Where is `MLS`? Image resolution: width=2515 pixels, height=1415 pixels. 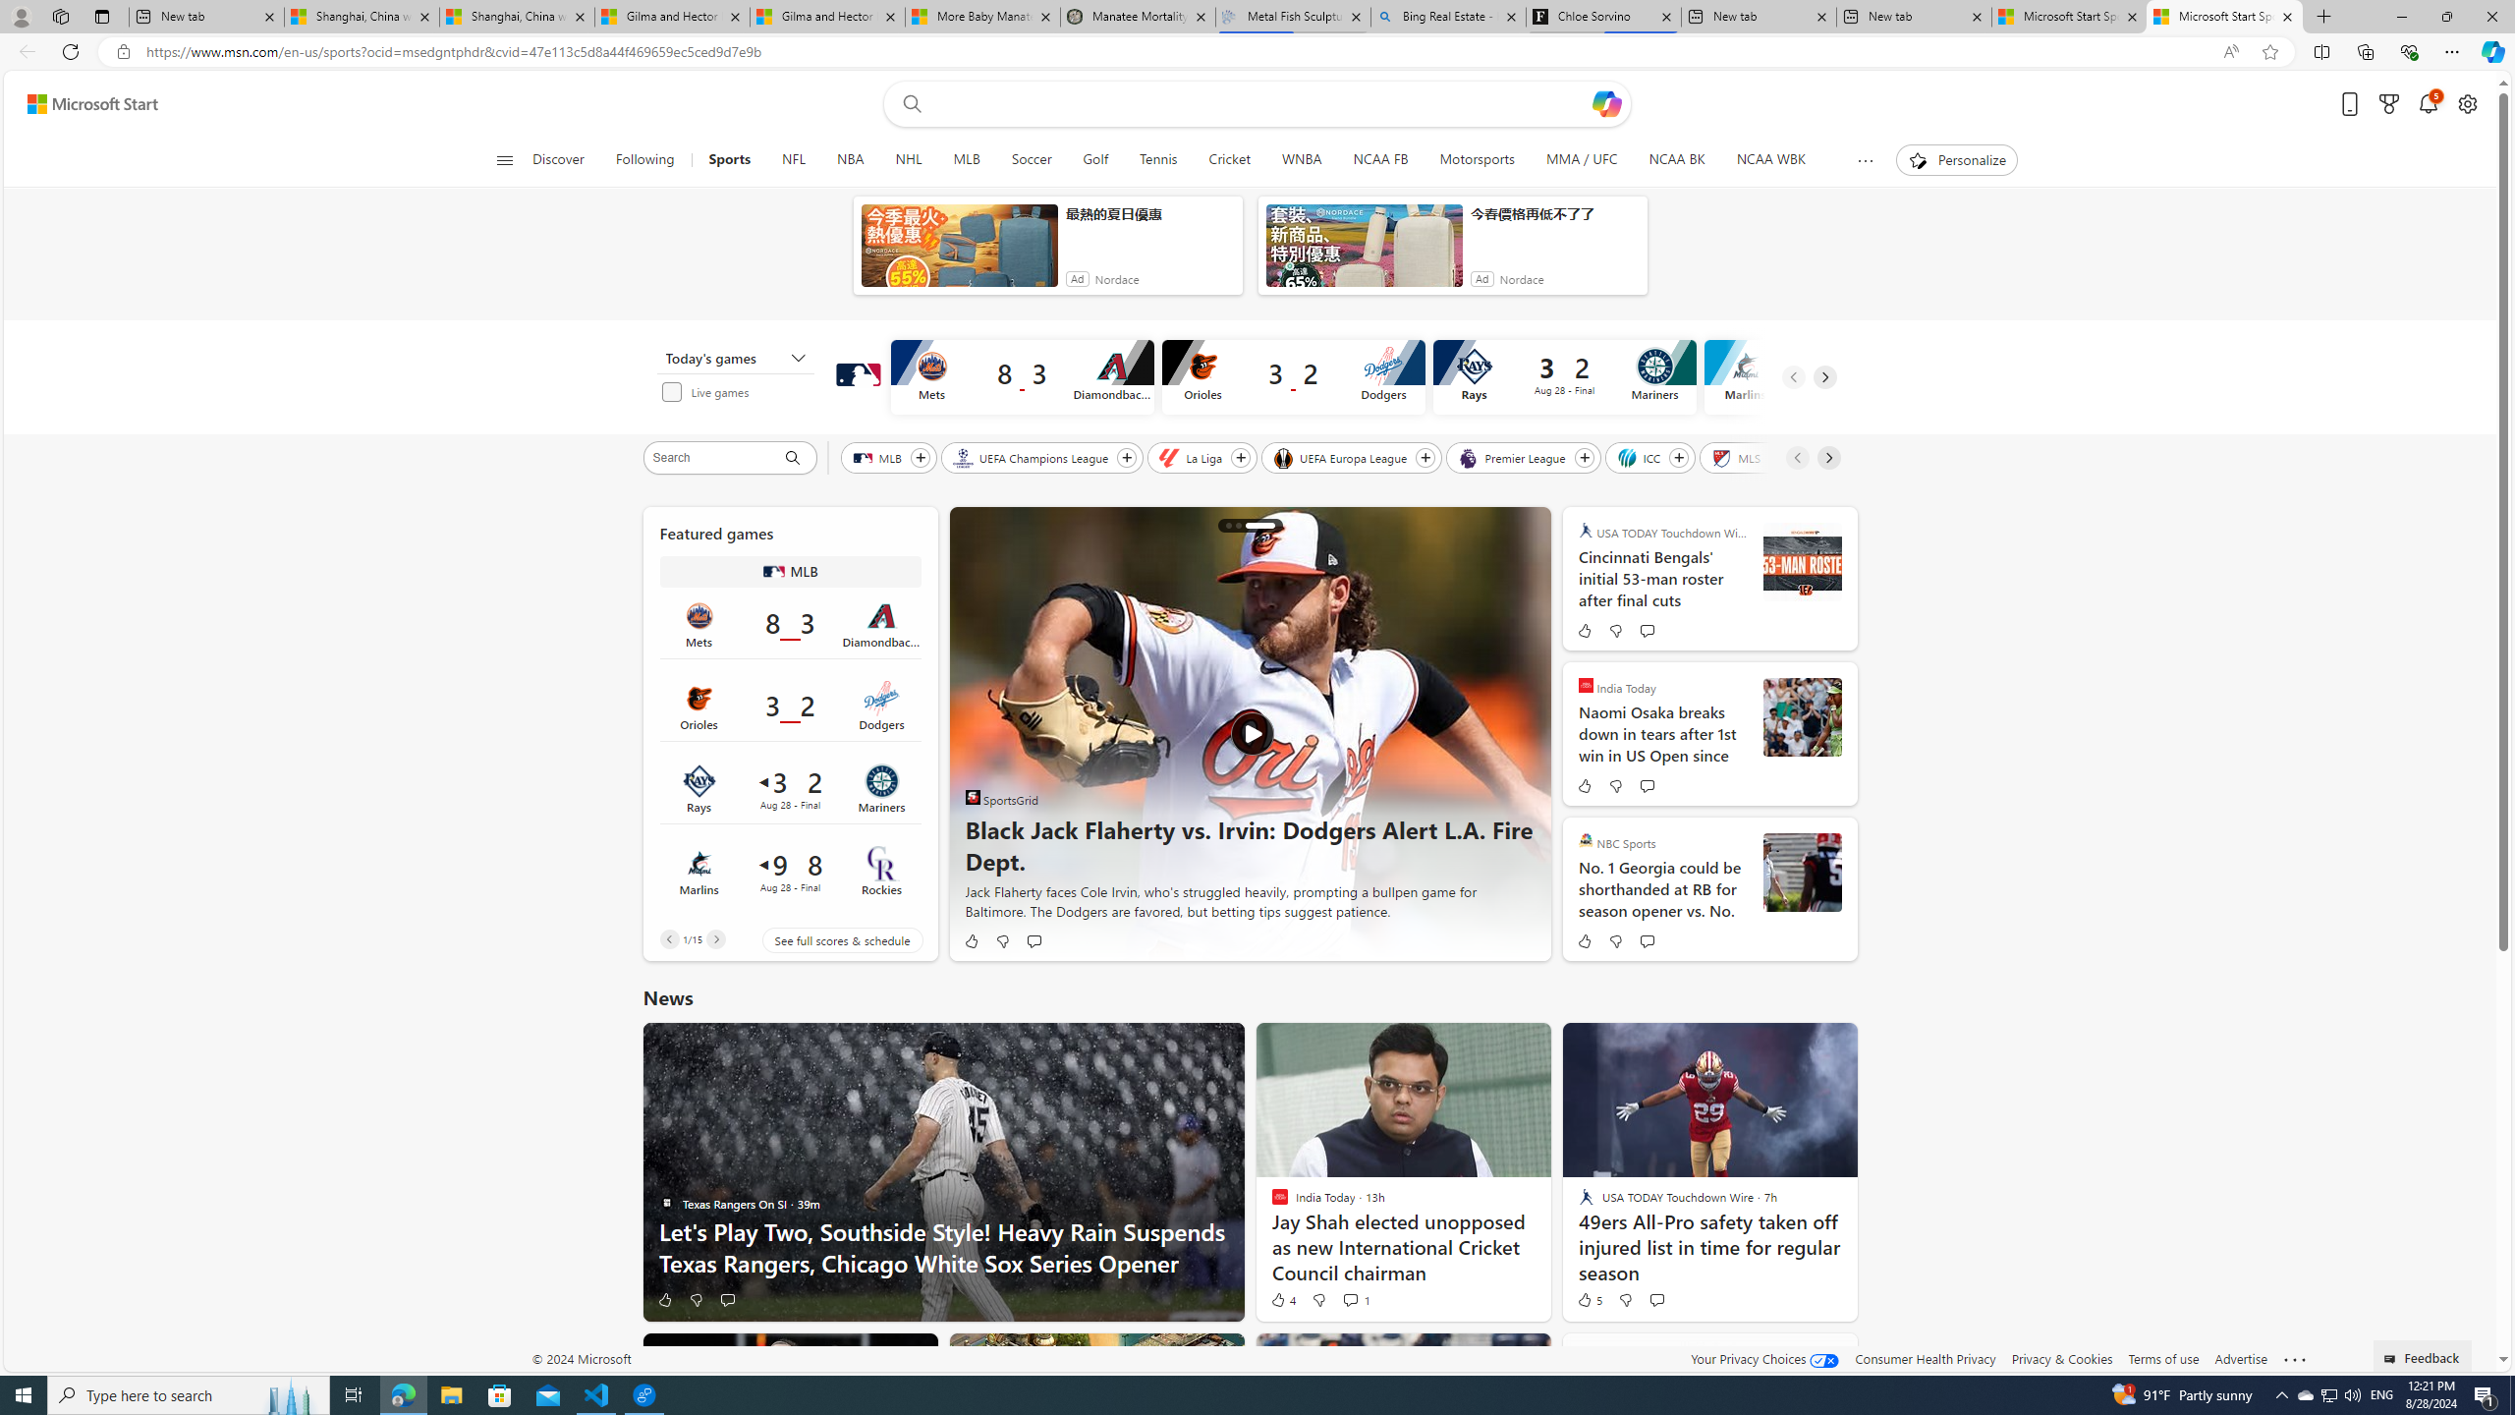
MLS is located at coordinates (1737, 457).